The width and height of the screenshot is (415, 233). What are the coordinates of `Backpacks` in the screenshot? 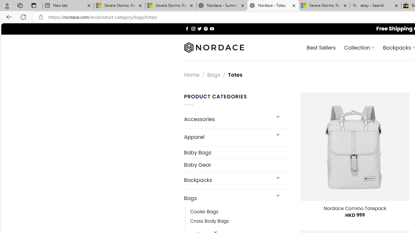 It's located at (227, 180).